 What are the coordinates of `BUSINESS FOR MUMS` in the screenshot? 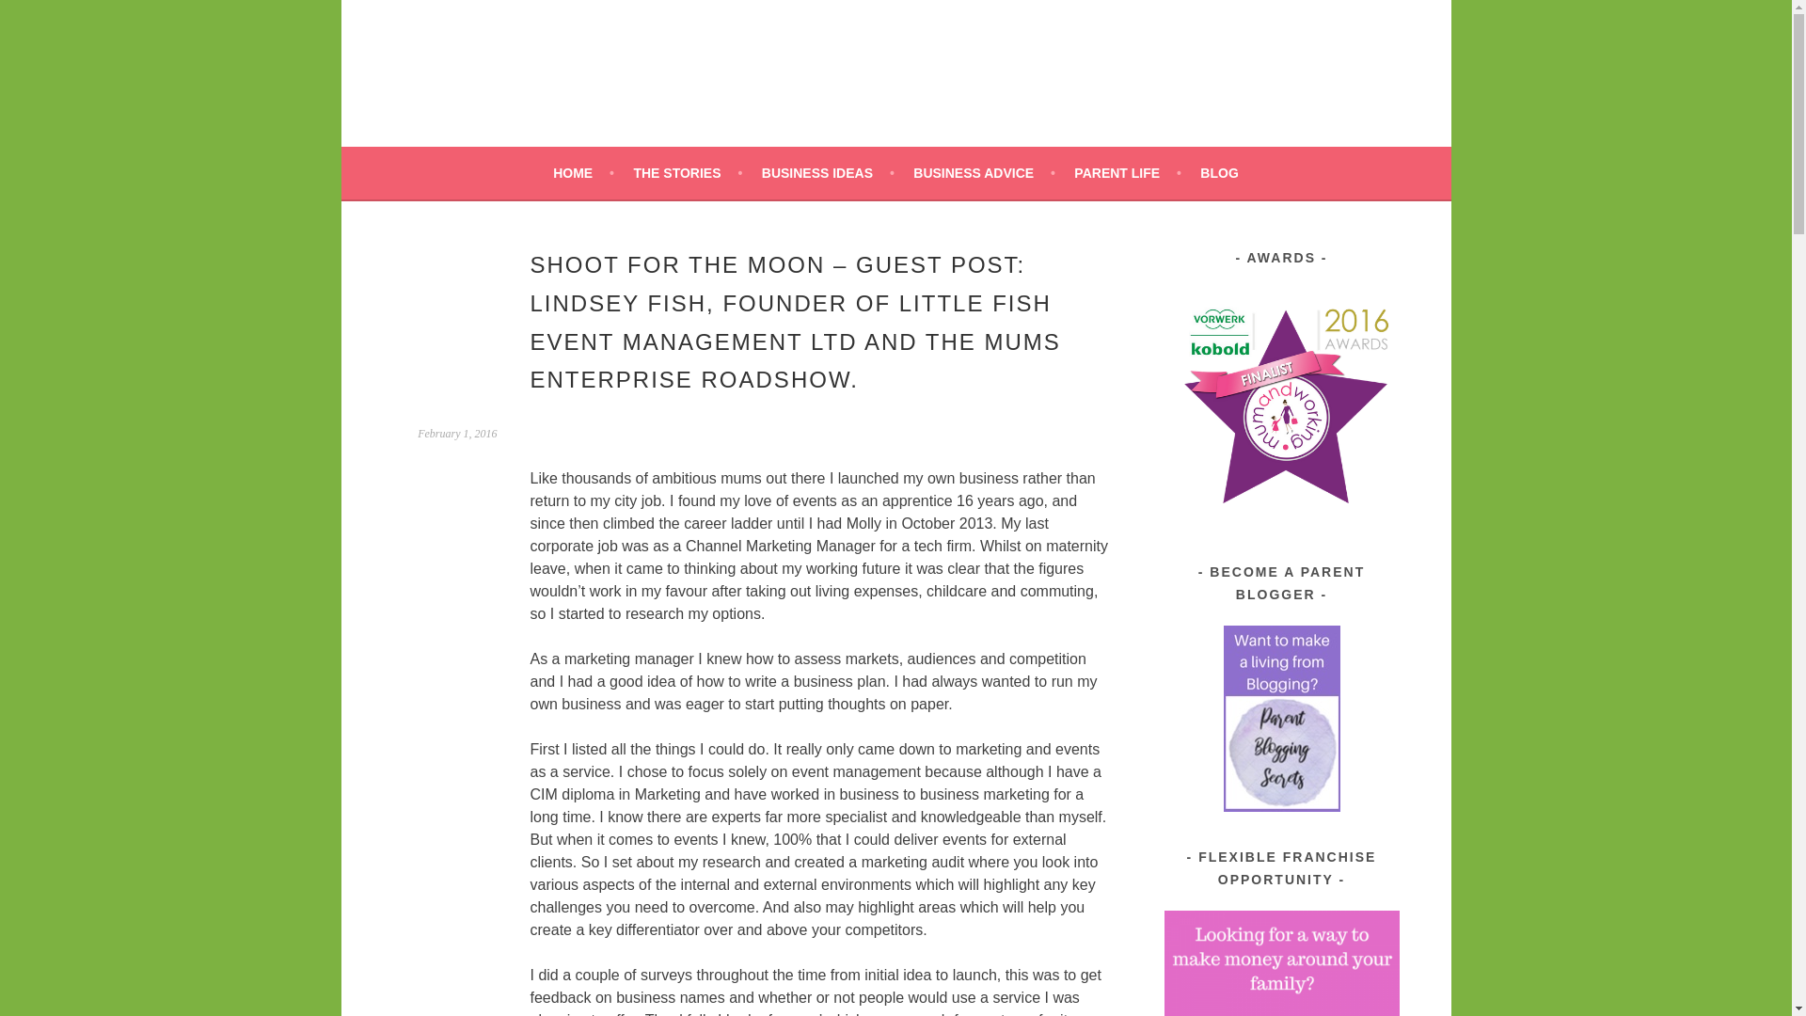 It's located at (591, 66).